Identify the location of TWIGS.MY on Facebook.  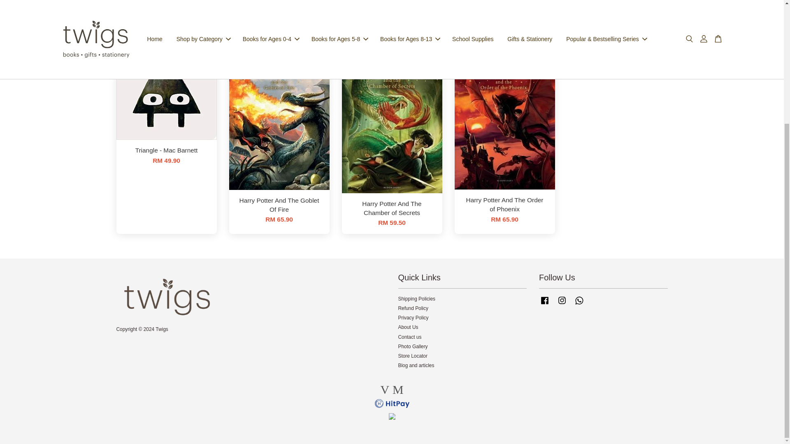
(545, 305).